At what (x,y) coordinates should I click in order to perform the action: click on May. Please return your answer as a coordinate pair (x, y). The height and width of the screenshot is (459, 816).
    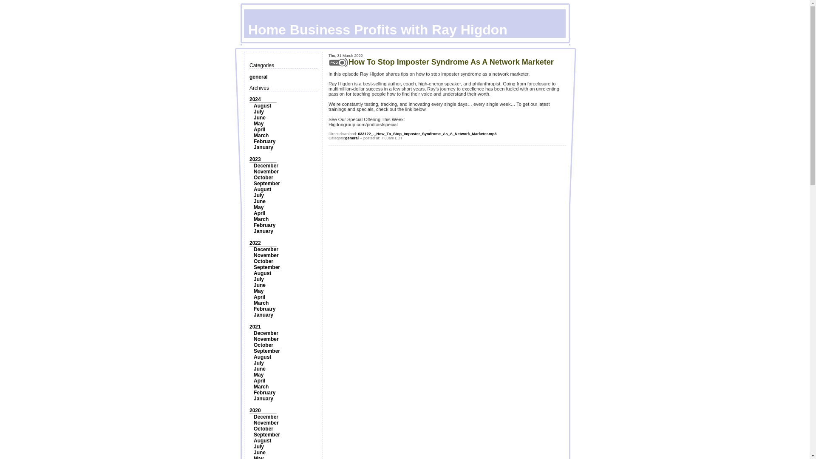
    Looking at the image, I should click on (258, 124).